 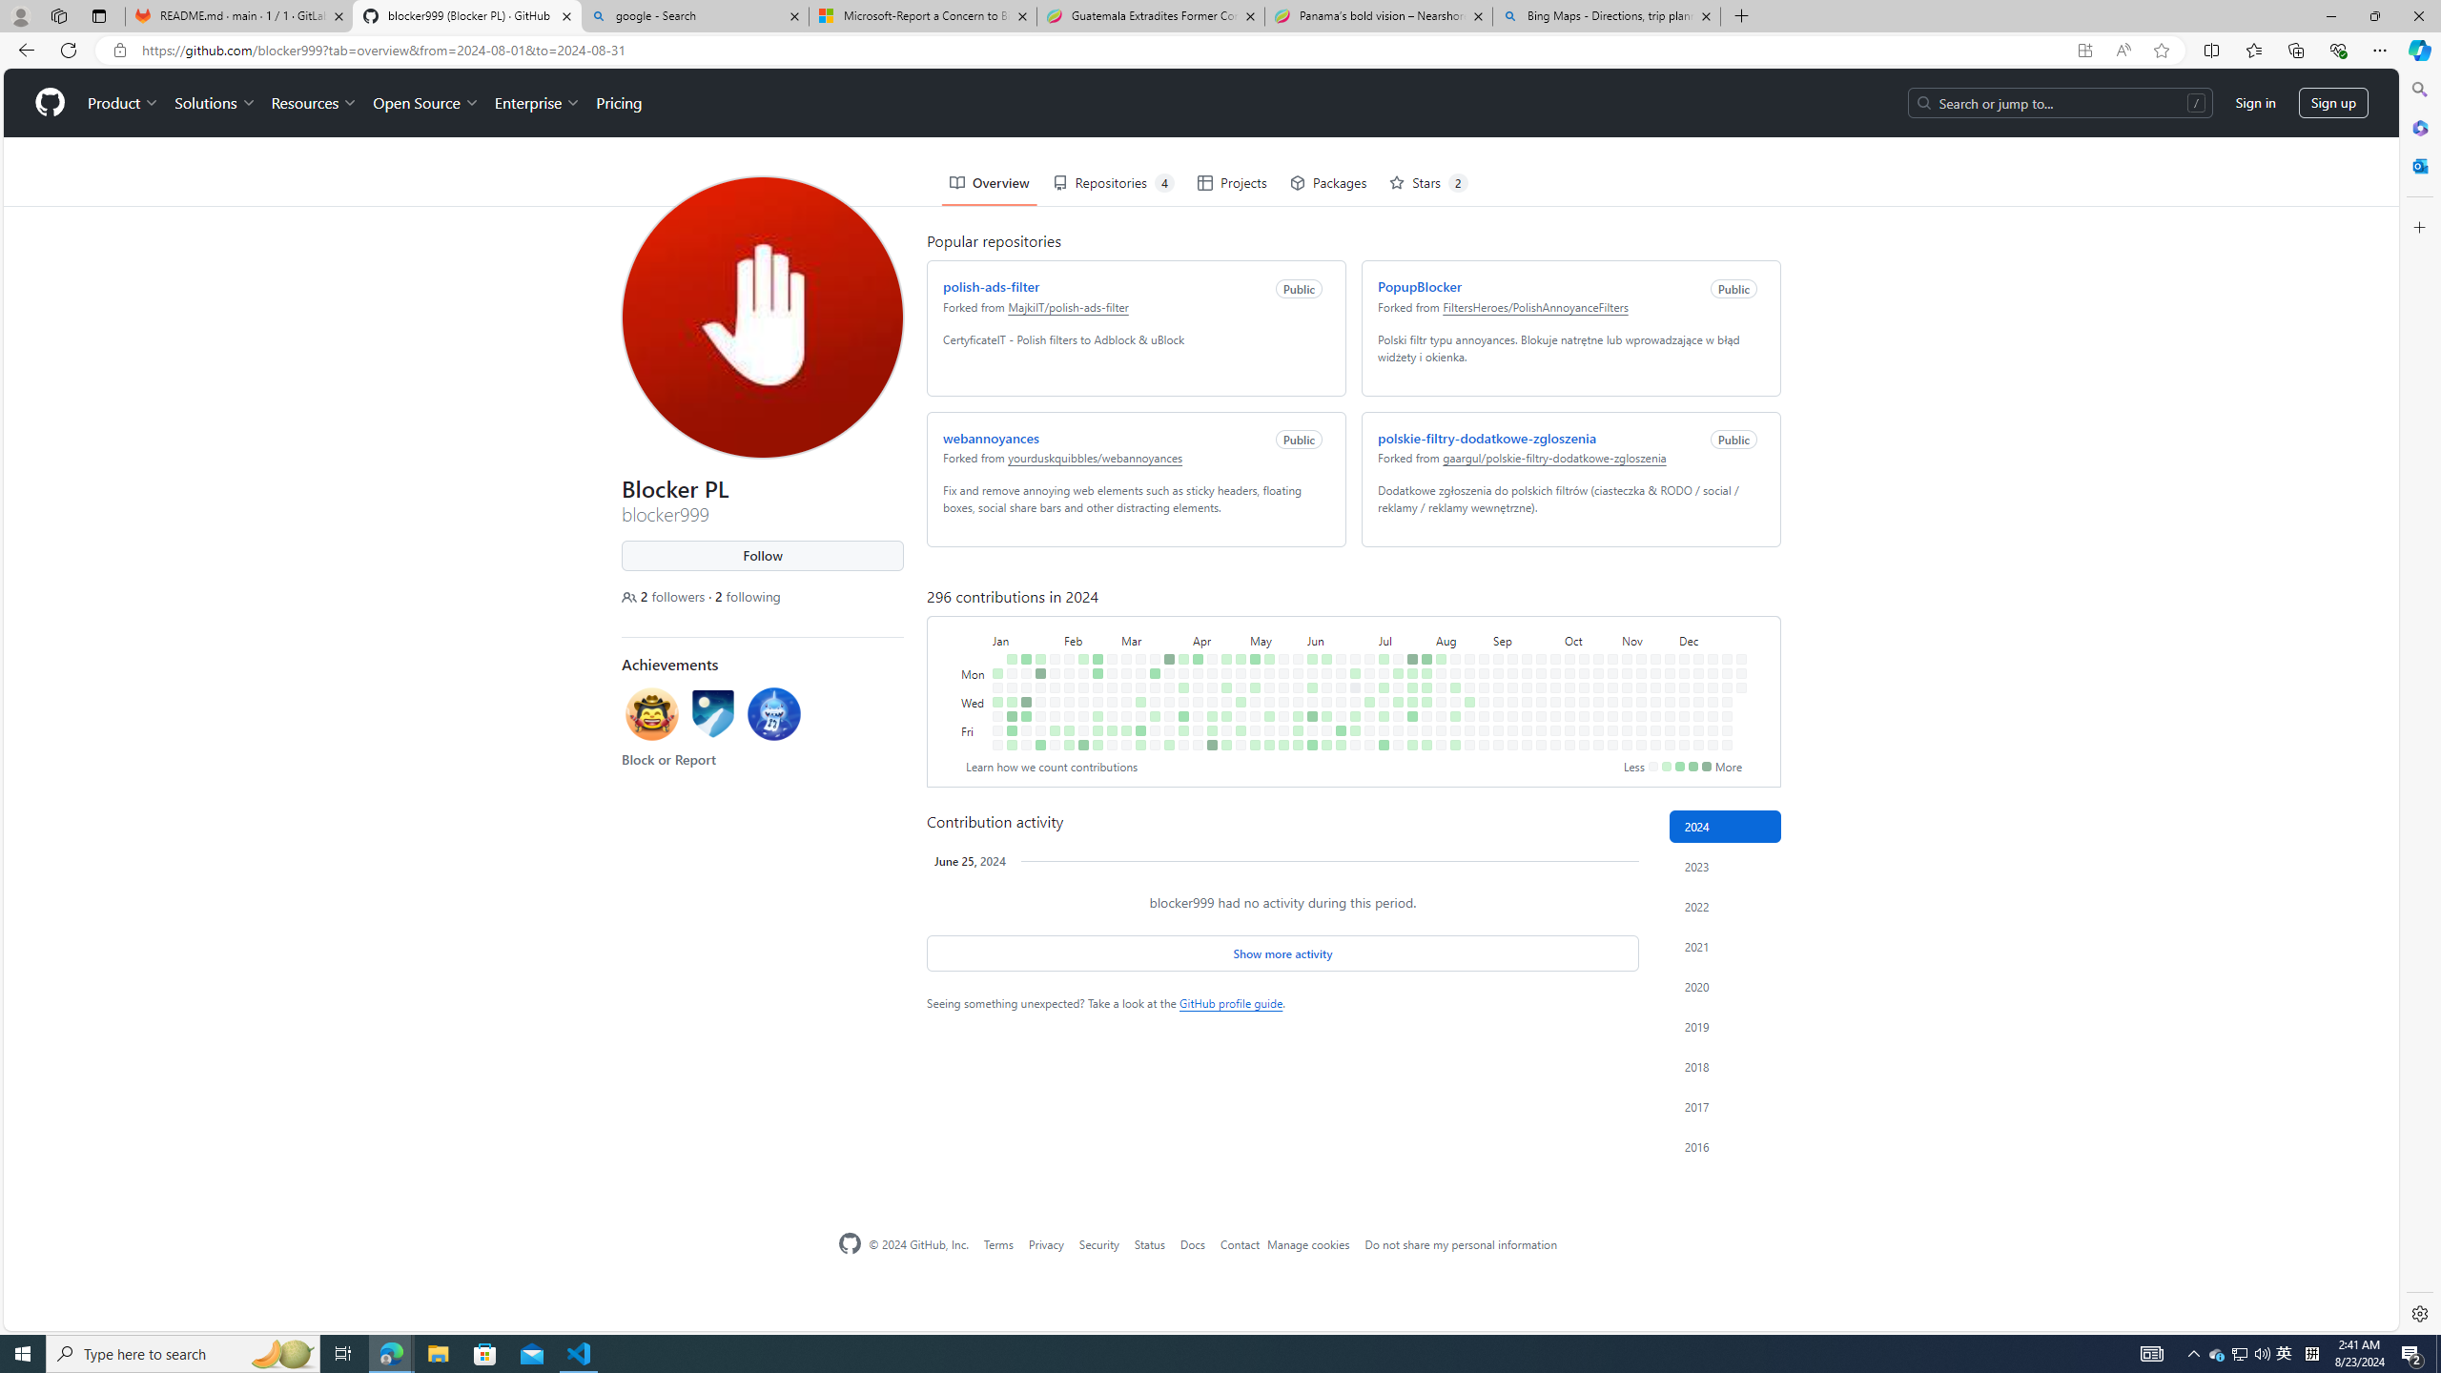 I want to click on No contributions on December 6th., so click(x=1684, y=730).